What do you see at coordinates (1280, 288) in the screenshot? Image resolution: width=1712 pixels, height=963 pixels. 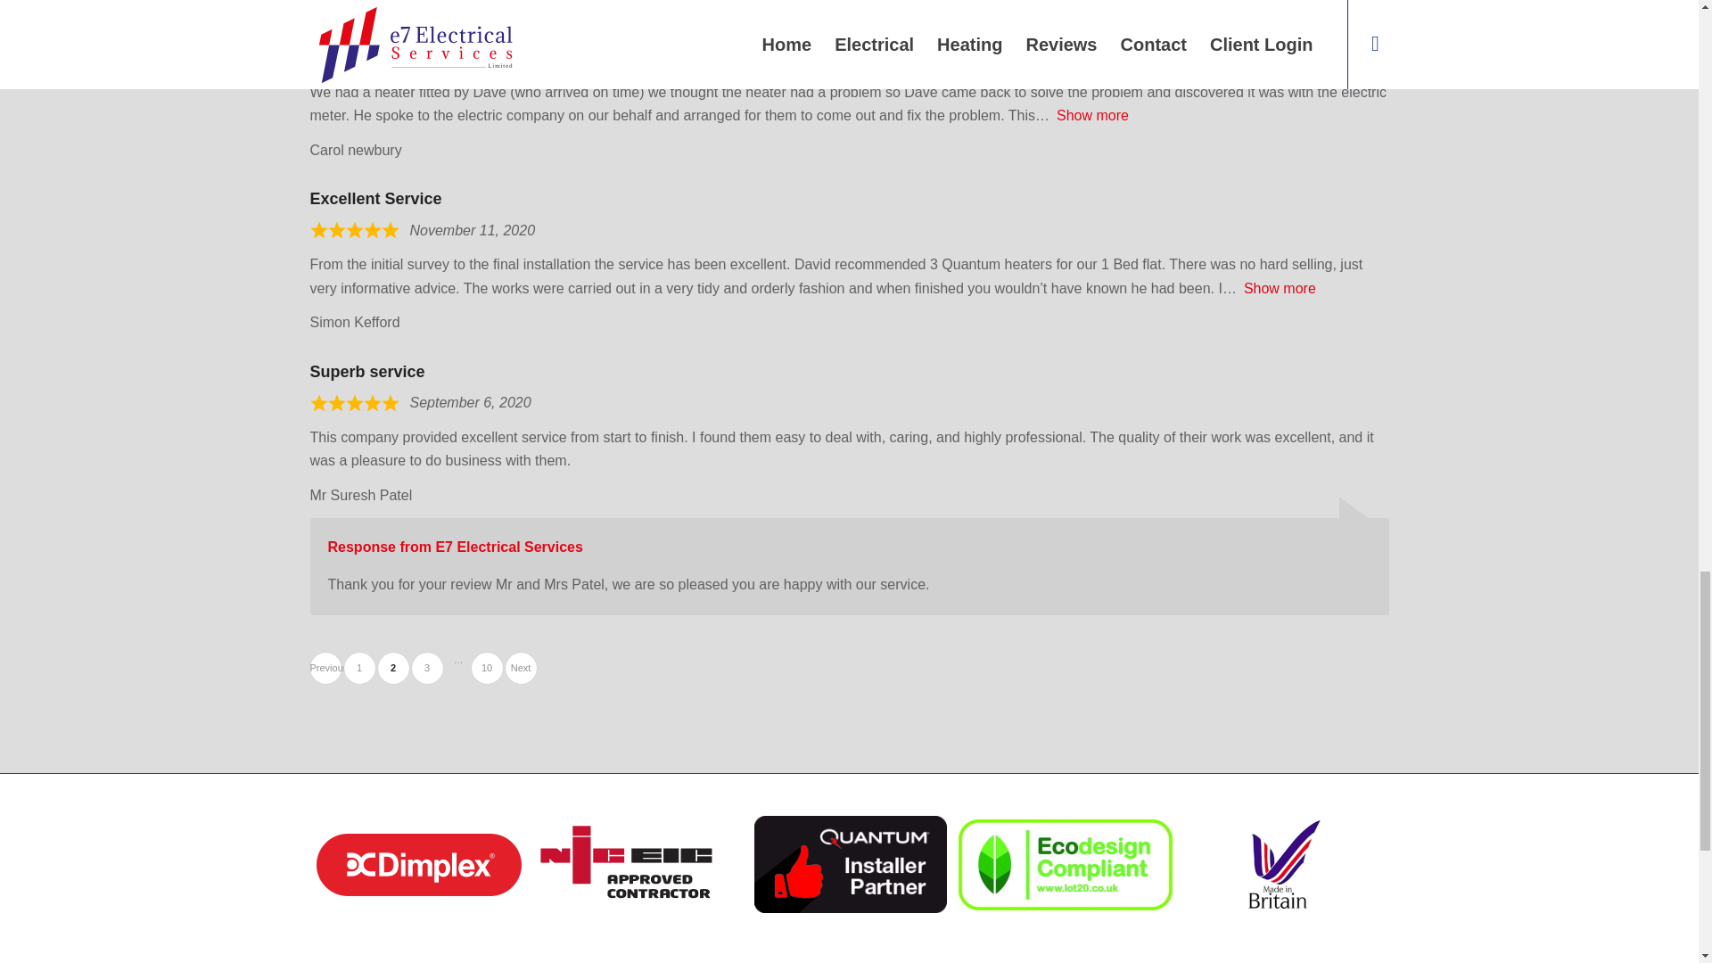 I see `Previous` at bounding box center [1280, 288].